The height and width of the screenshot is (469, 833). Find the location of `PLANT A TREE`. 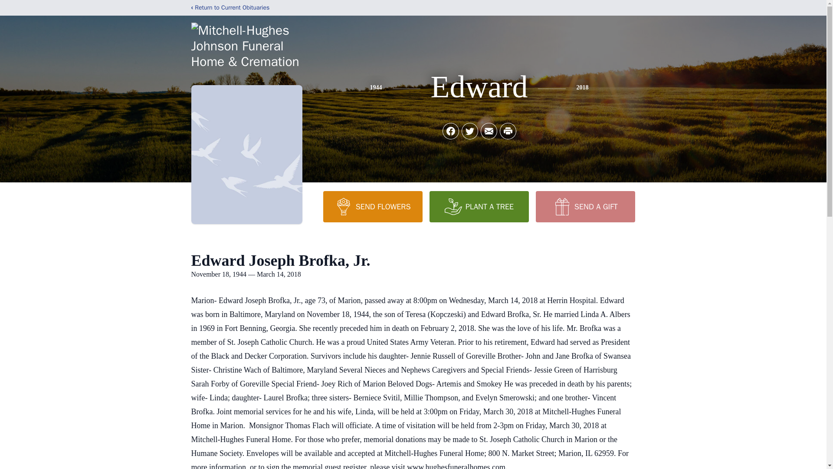

PLANT A TREE is located at coordinates (479, 206).